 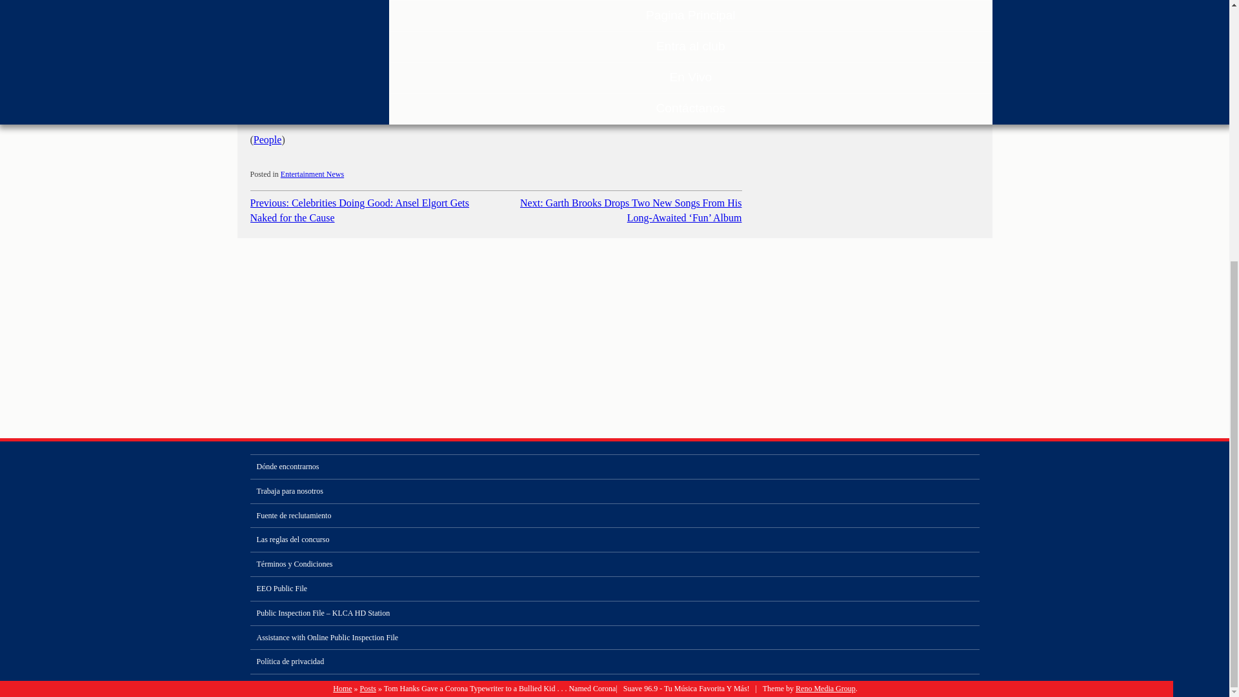 I want to click on Assistance with Online Public Inspection File, so click(x=614, y=638).